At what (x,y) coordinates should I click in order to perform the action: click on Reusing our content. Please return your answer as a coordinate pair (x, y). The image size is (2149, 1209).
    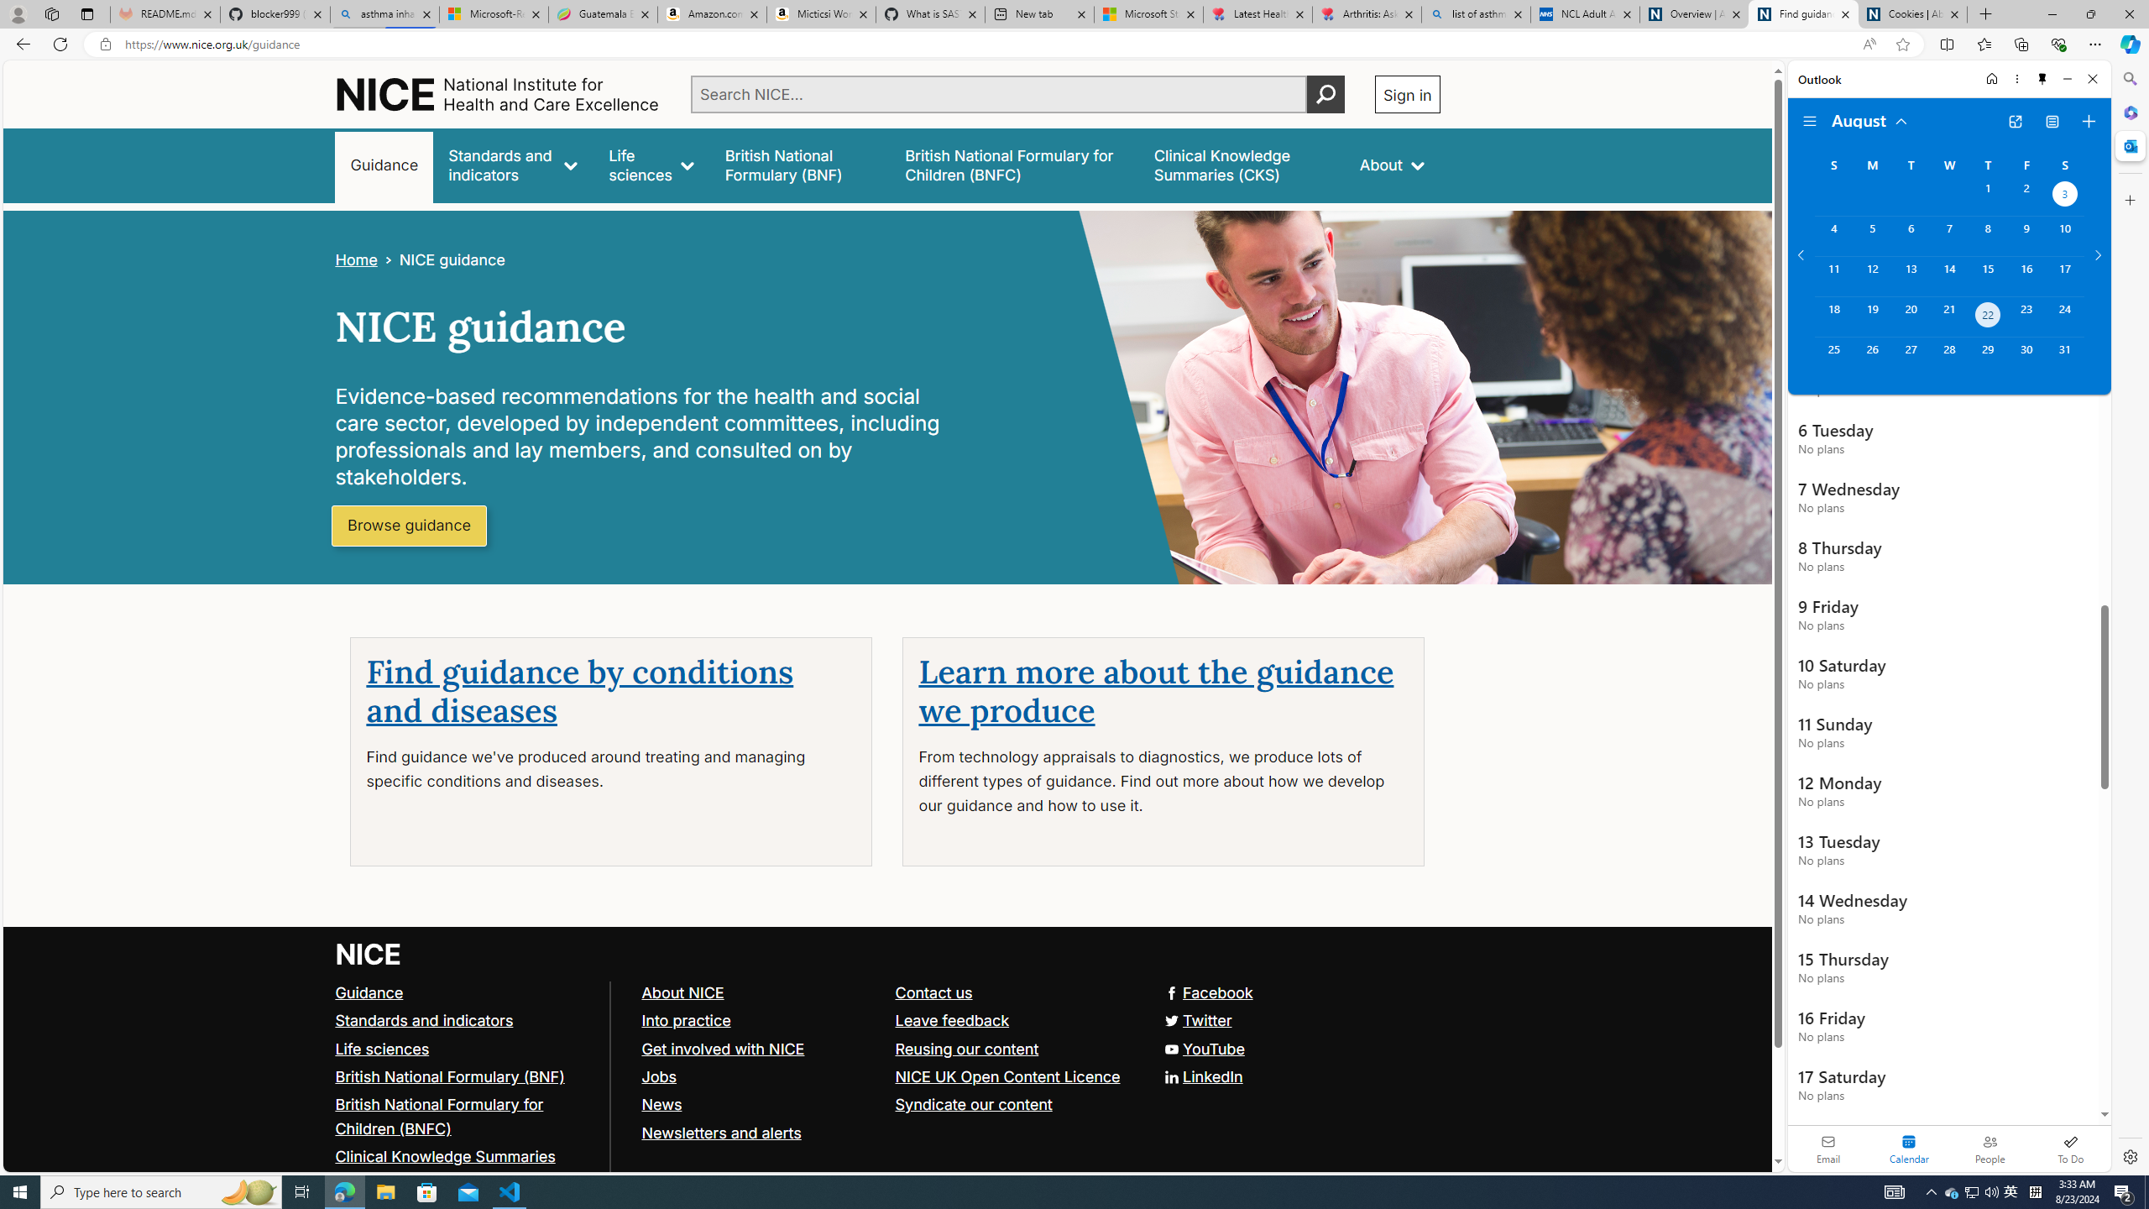
    Looking at the image, I should click on (1014, 1049).